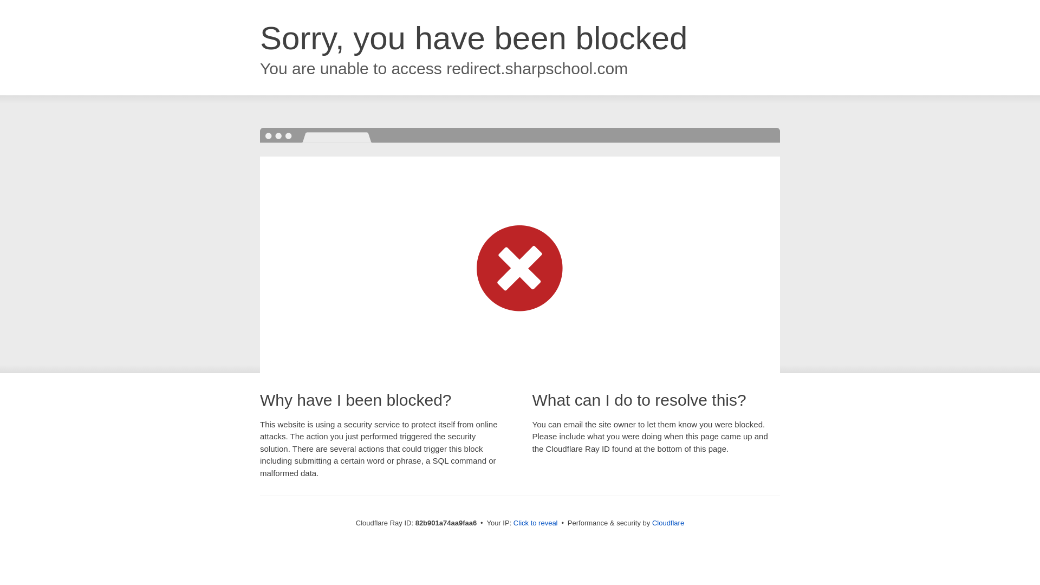 The image size is (1040, 585). Describe the element at coordinates (668, 523) in the screenshot. I see `Cloudflare` at that location.